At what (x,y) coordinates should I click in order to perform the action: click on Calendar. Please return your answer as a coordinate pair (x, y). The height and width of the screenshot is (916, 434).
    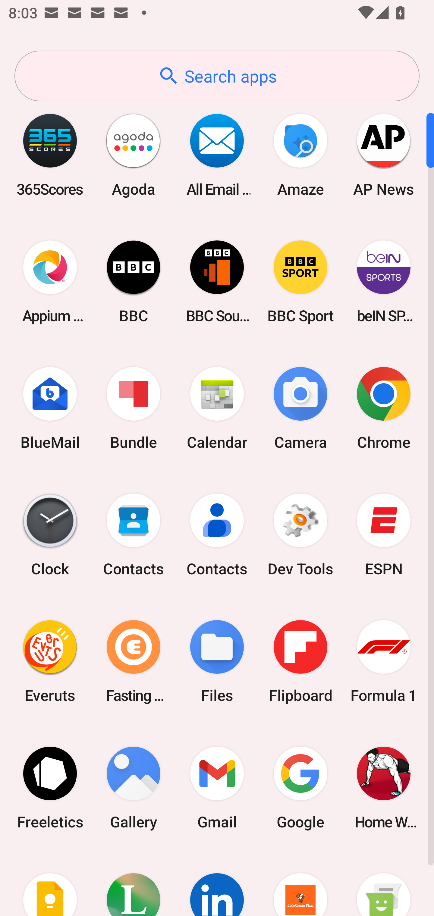
    Looking at the image, I should click on (217, 409).